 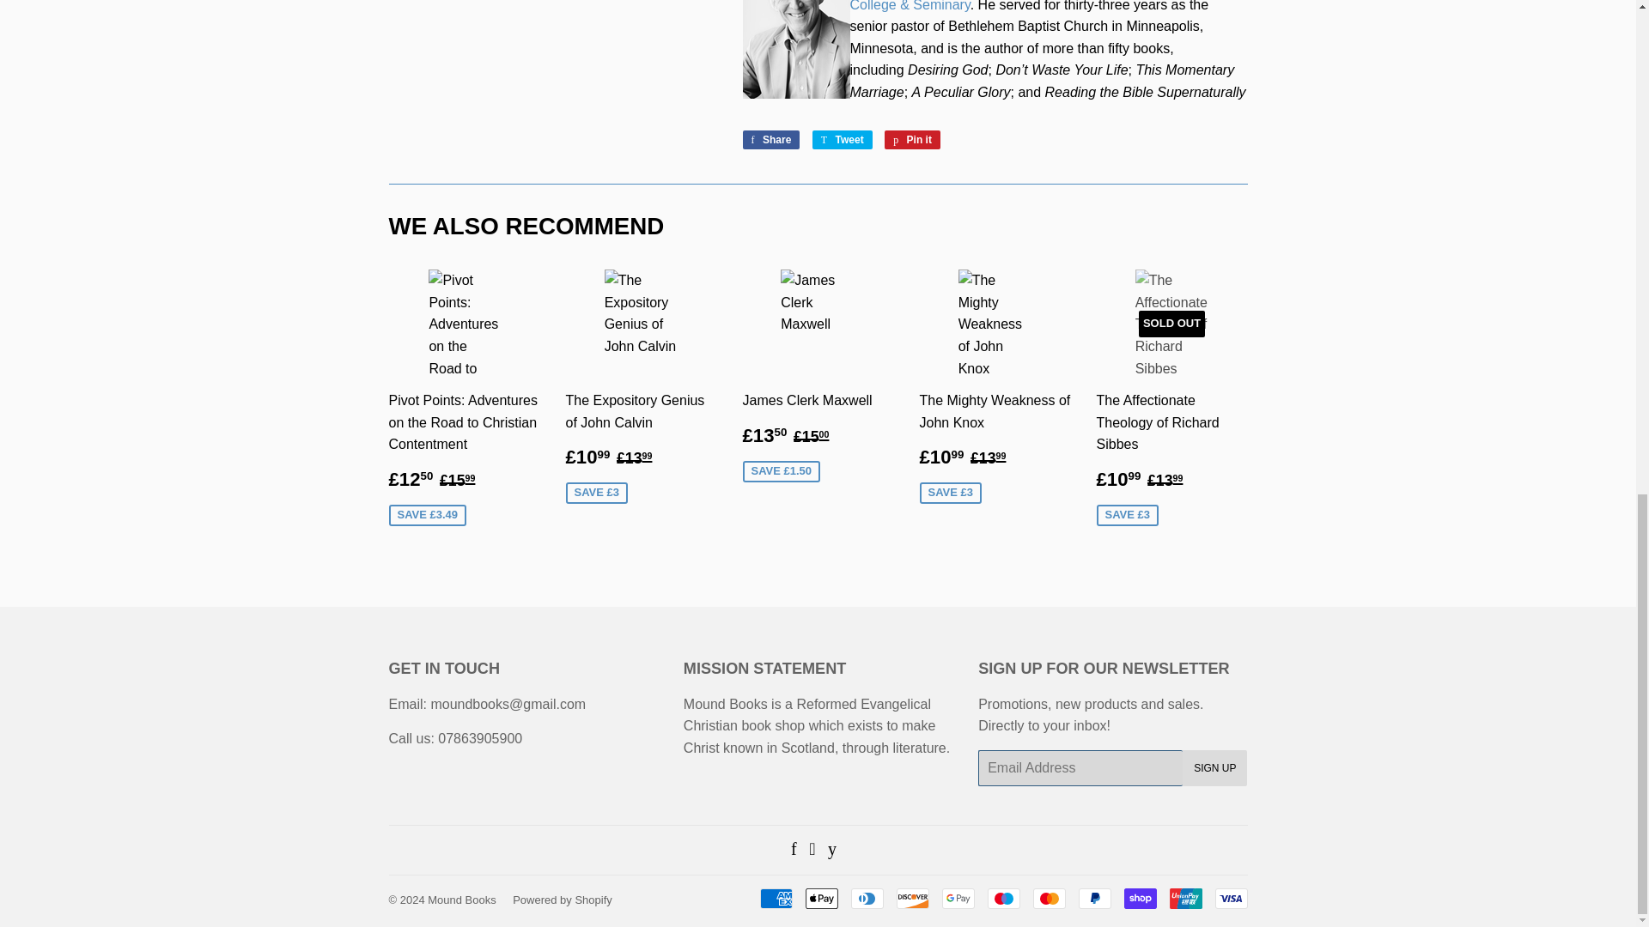 What do you see at coordinates (1230, 898) in the screenshot?
I see `Visa` at bounding box center [1230, 898].